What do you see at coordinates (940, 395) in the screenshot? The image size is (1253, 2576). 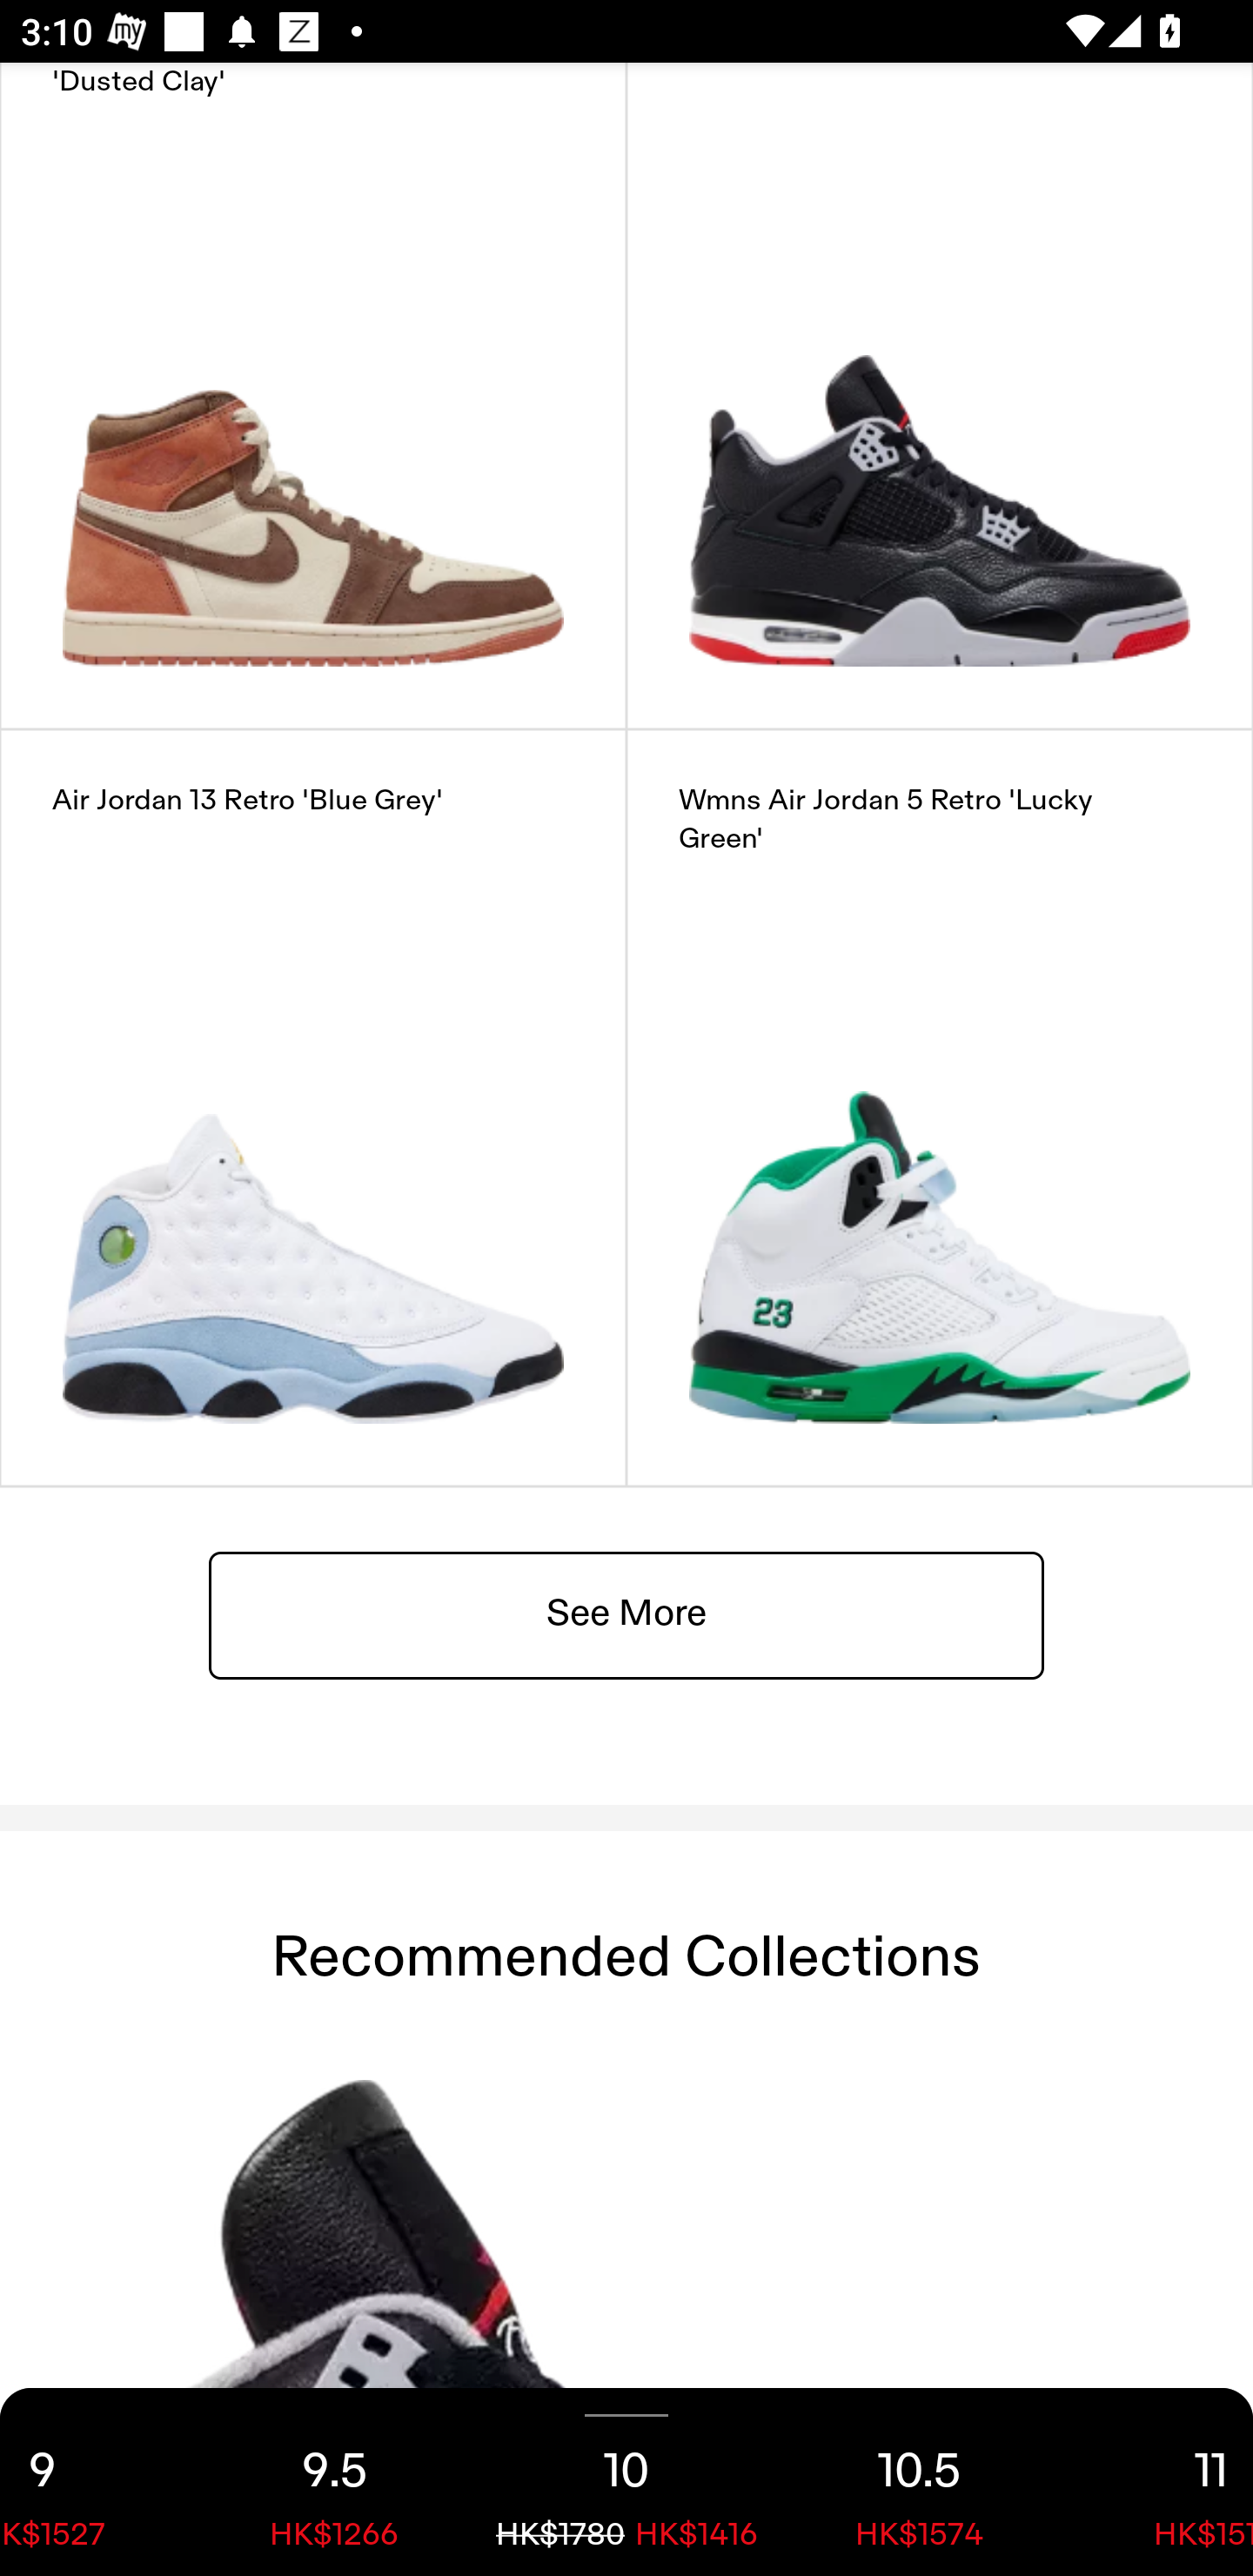 I see `Air Jordan 4 Retro 'Bred Reimagined'` at bounding box center [940, 395].